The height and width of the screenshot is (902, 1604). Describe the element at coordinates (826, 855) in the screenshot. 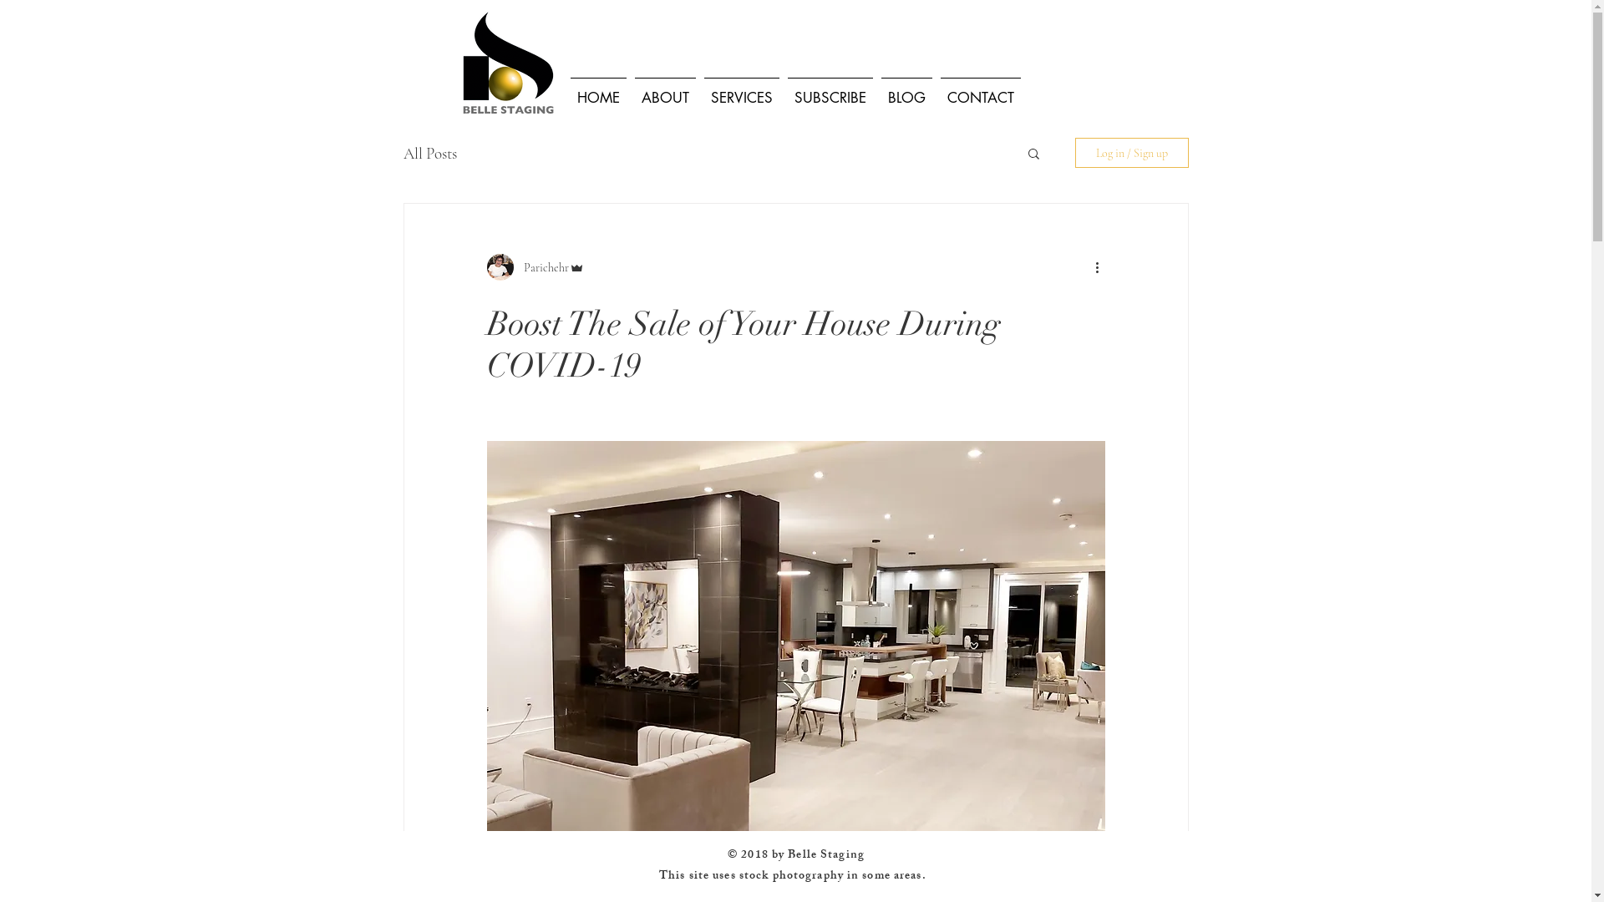

I see `Belle Staging` at that location.